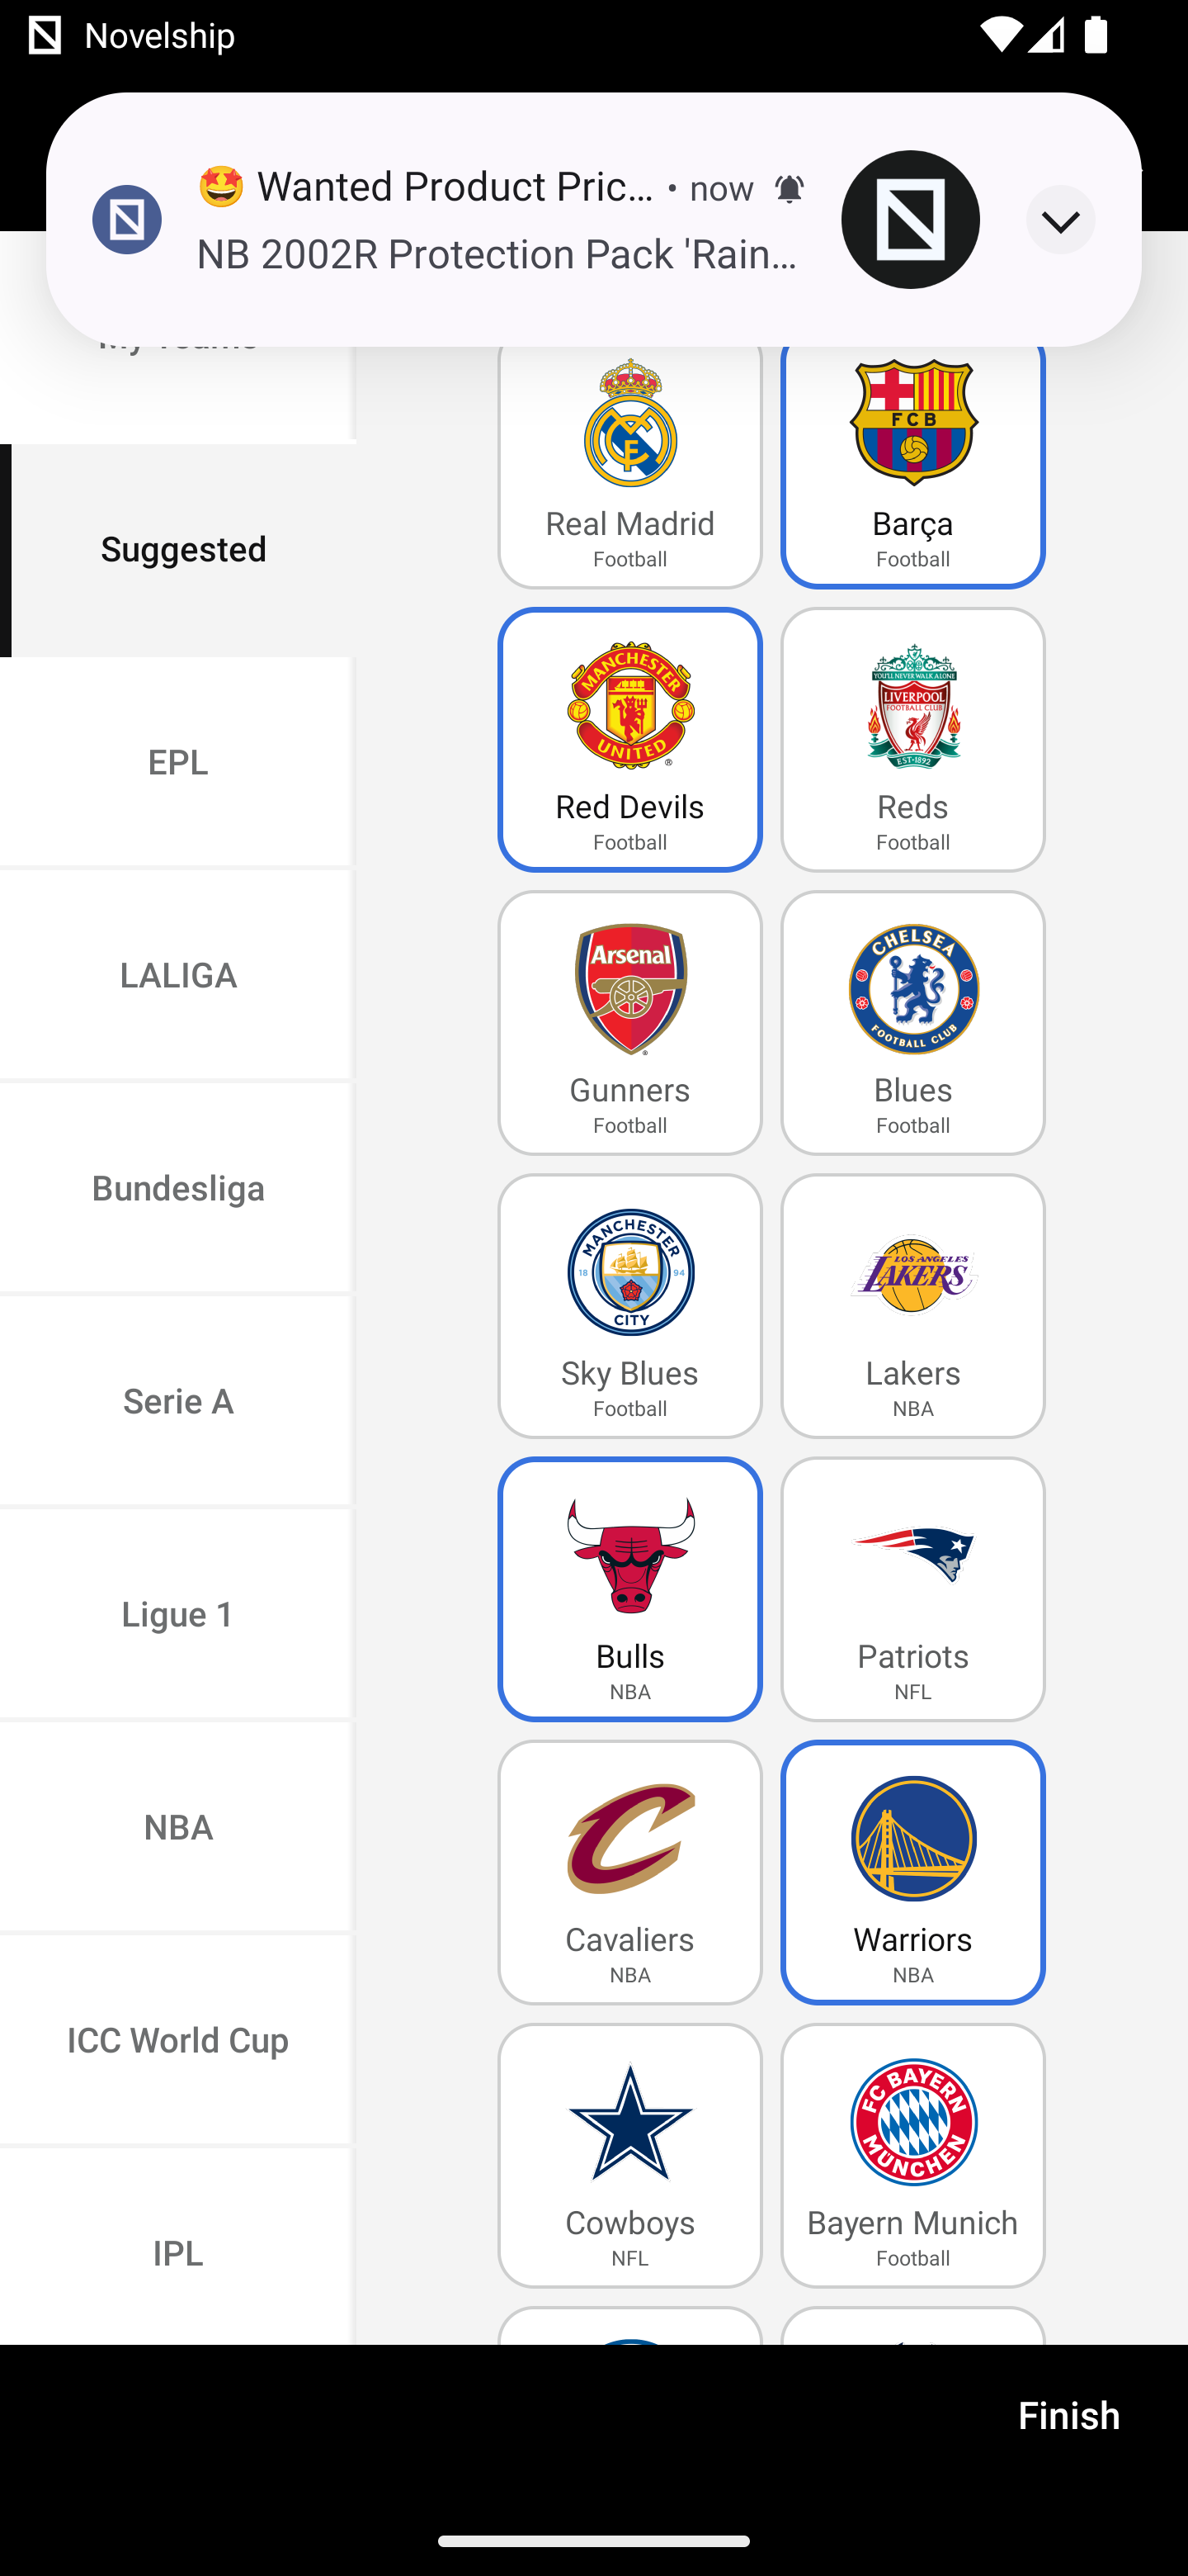 This screenshot has height=2576, width=1188. I want to click on Red Devils Red DevilsSelected Football, so click(630, 740).